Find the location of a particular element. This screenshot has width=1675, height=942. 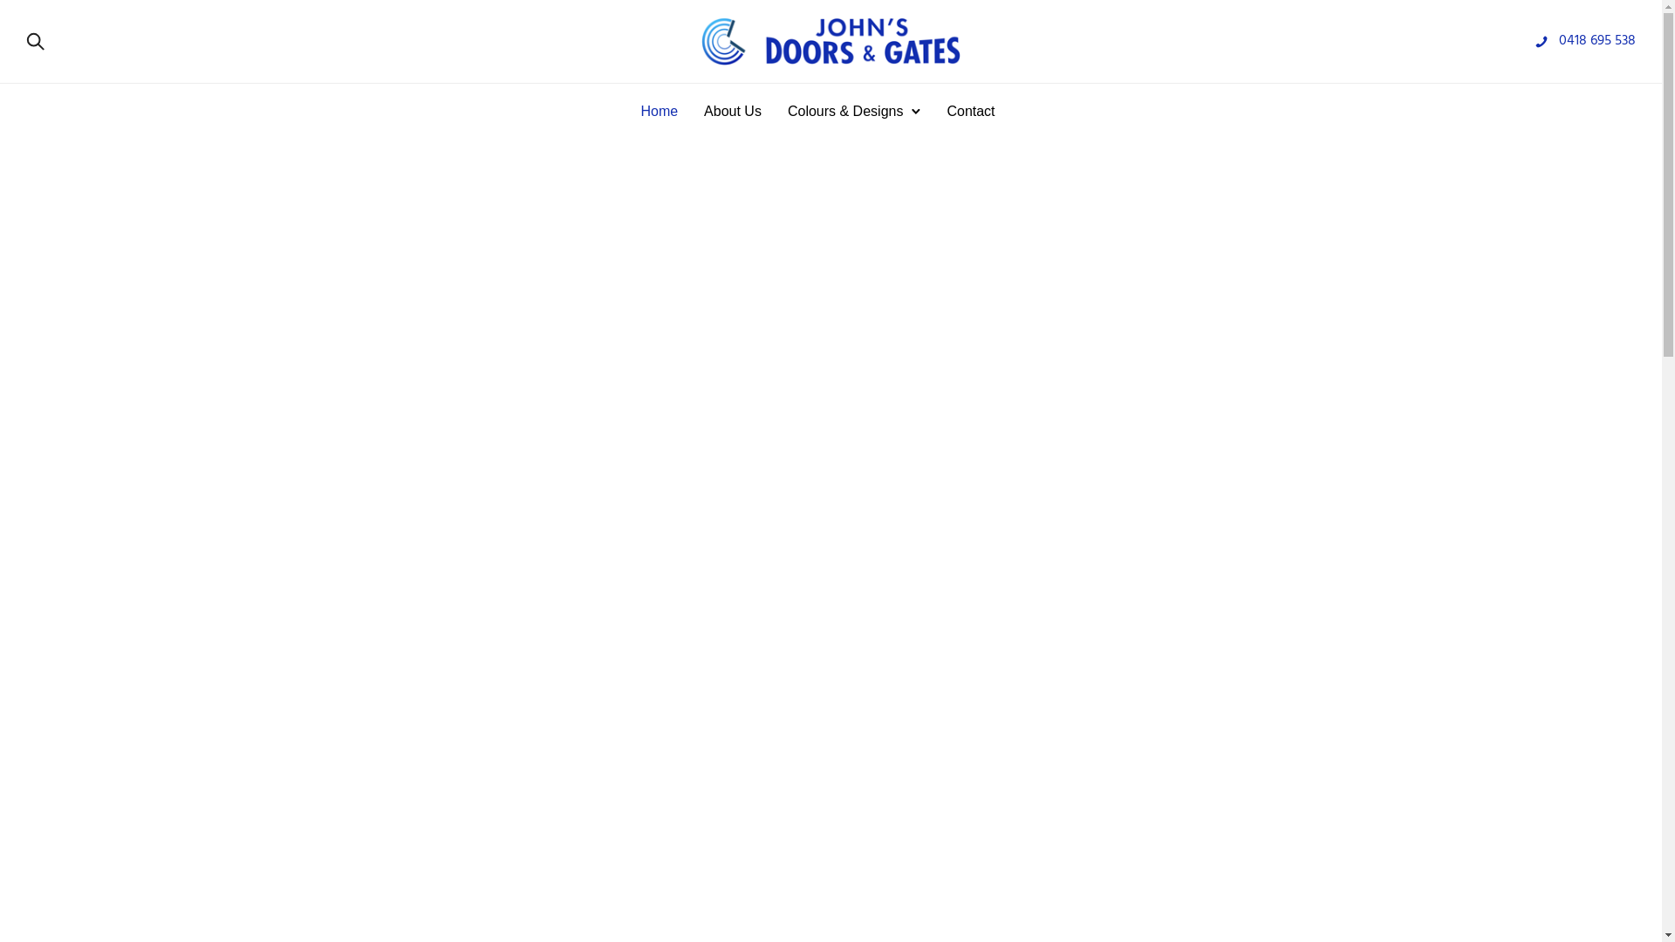

Sectional Door is located at coordinates (471, 823).